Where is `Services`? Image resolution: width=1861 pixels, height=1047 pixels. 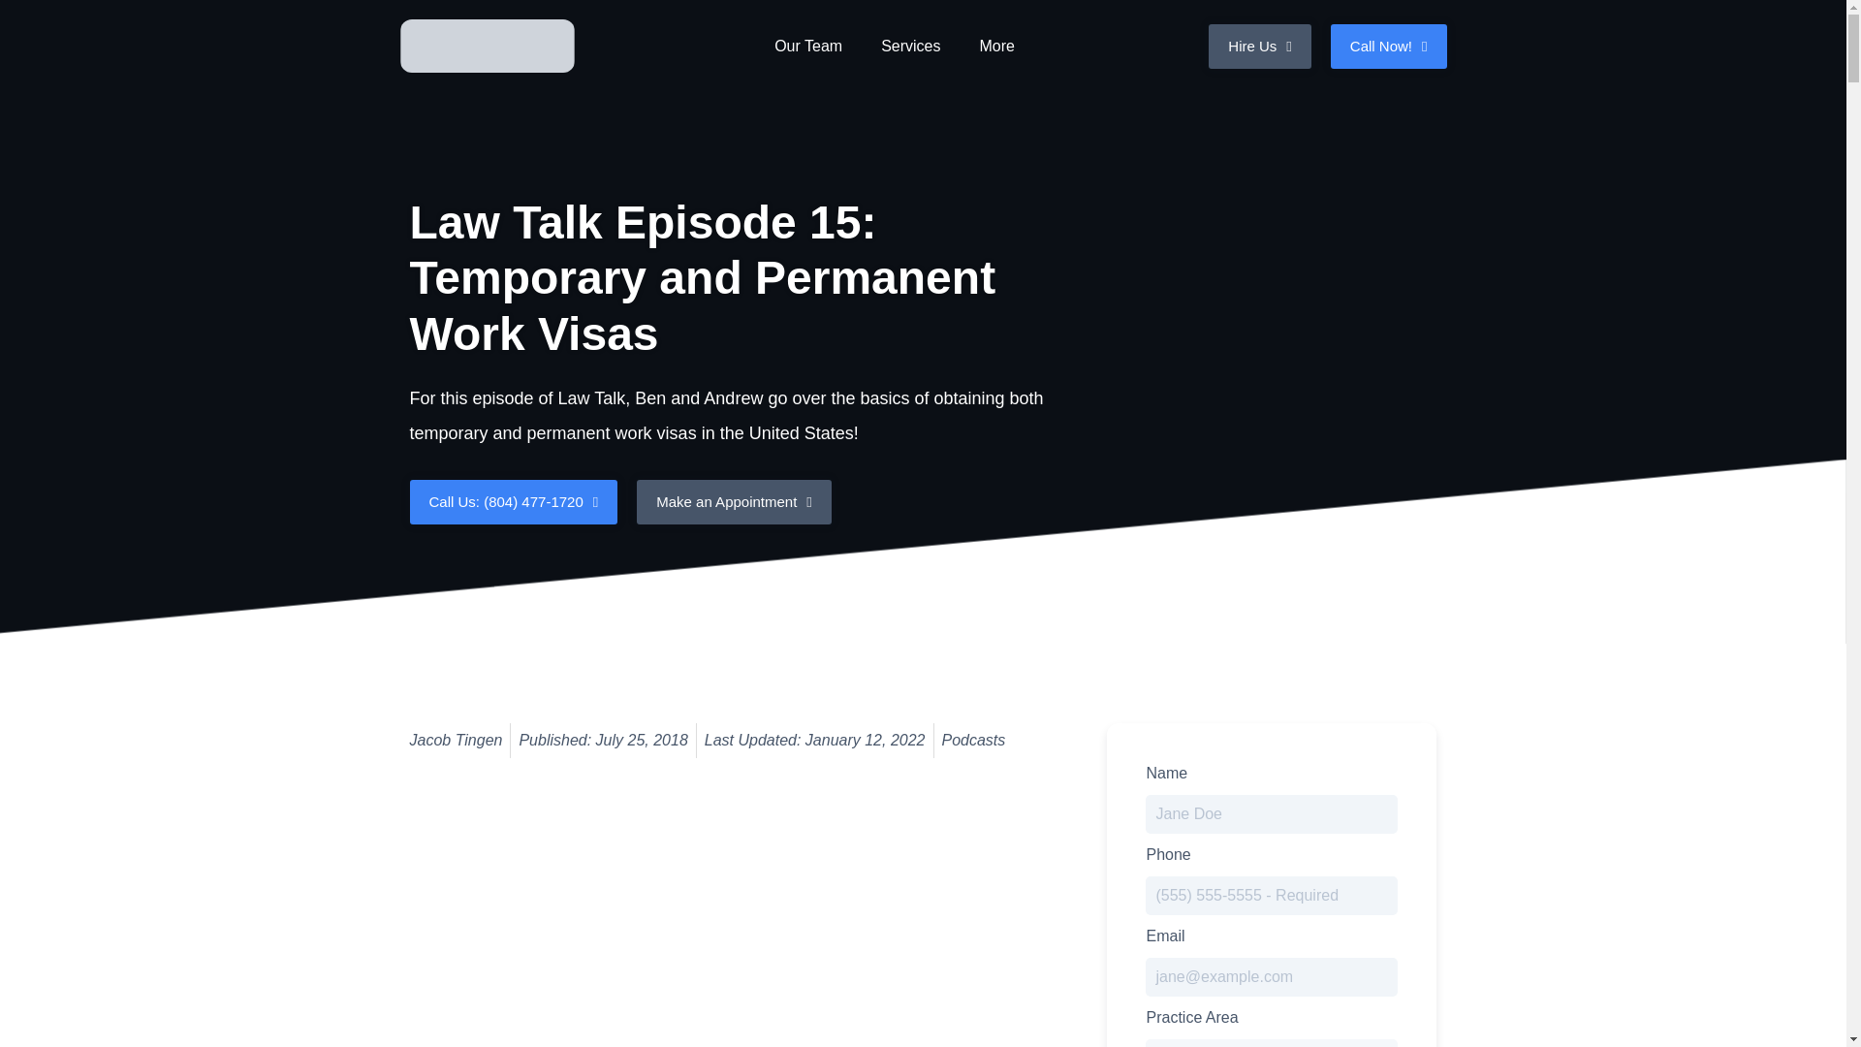 Services is located at coordinates (910, 45).